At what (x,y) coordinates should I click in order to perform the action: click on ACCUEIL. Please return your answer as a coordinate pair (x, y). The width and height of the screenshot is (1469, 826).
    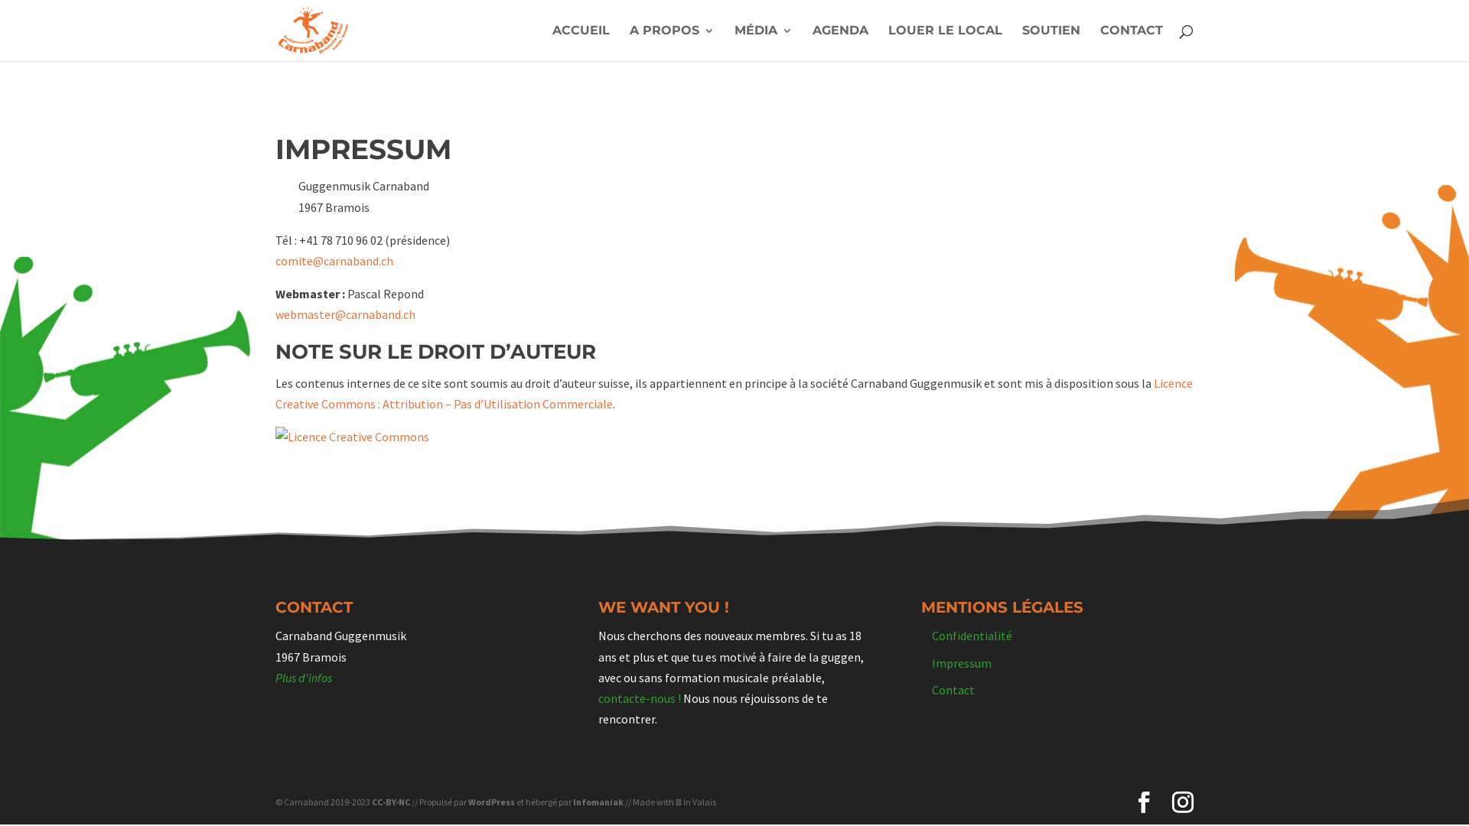
    Looking at the image, I should click on (581, 43).